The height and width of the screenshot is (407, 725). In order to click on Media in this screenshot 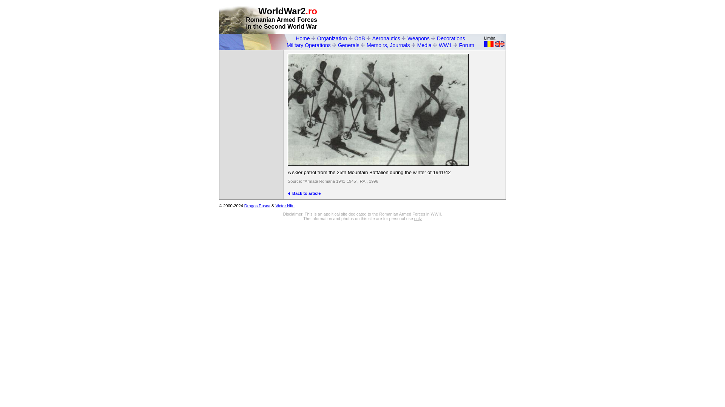, I will do `click(424, 45)`.